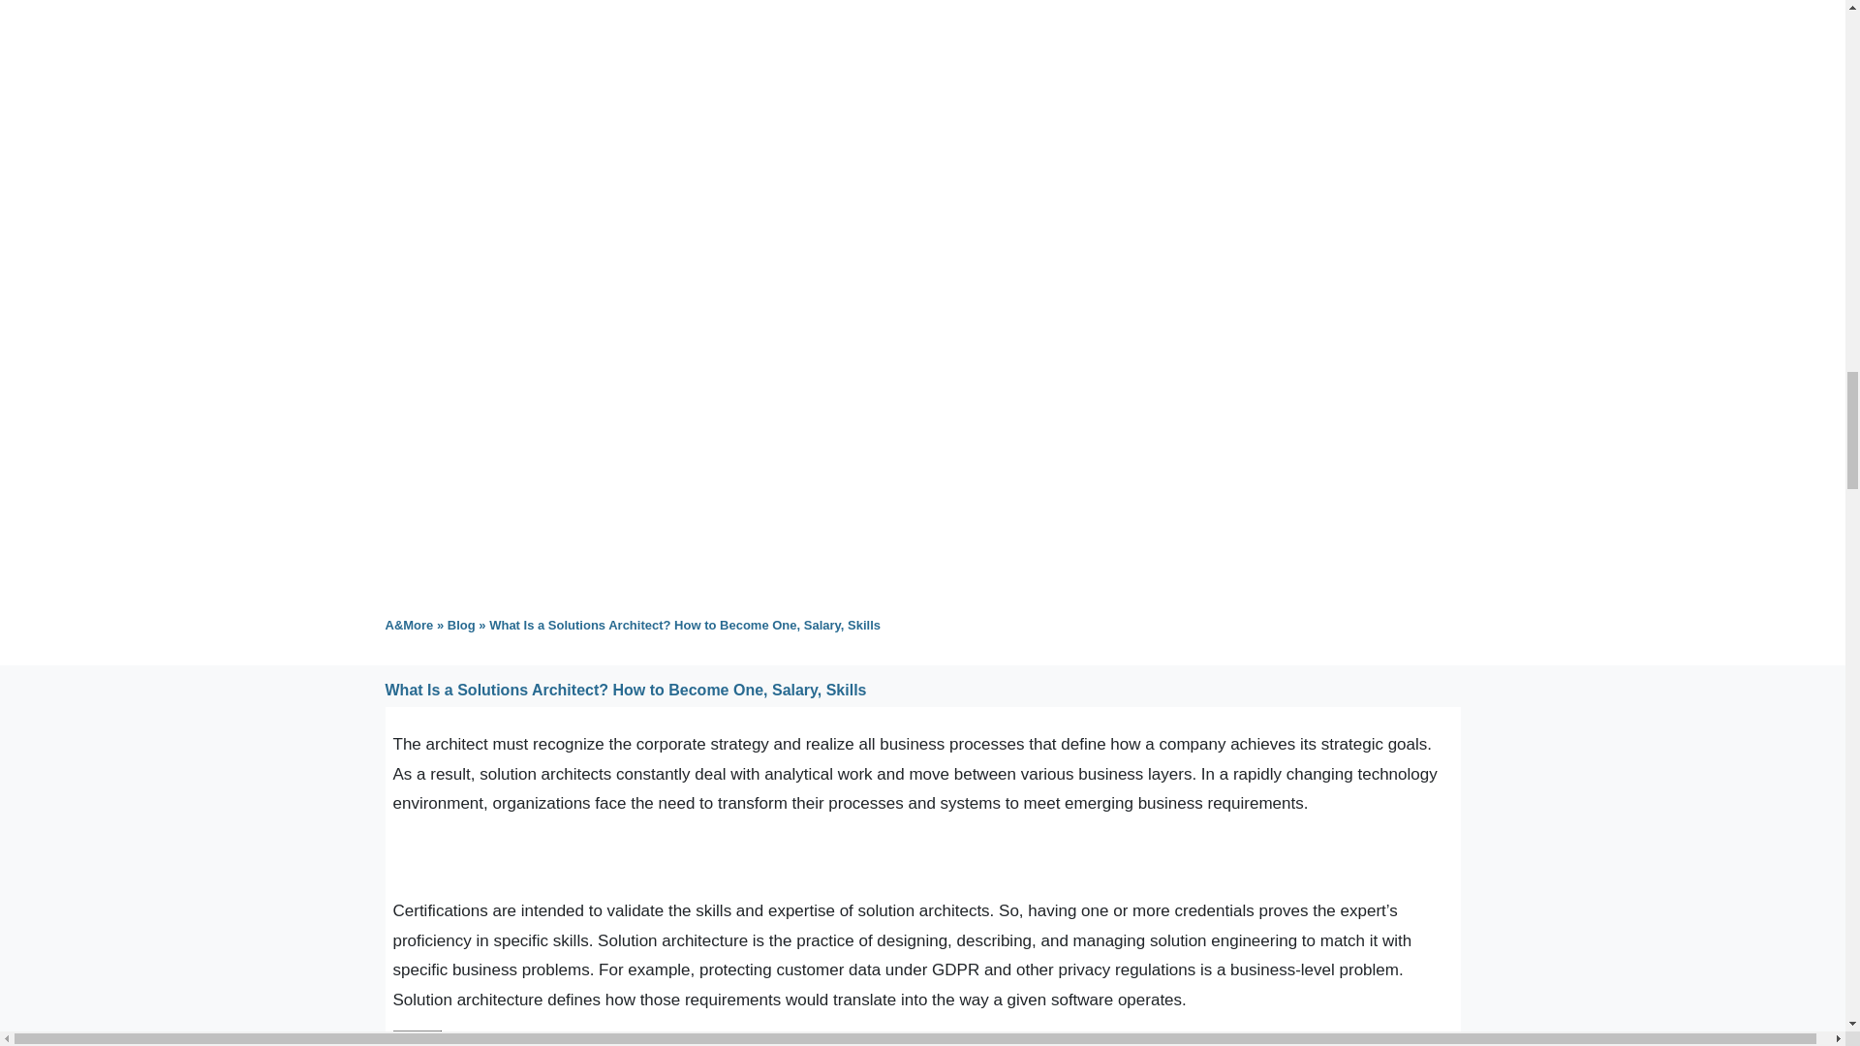 The width and height of the screenshot is (1860, 1046). What do you see at coordinates (417, 1038) in the screenshot?
I see `click To Maximize The Table Of Contents` at bounding box center [417, 1038].